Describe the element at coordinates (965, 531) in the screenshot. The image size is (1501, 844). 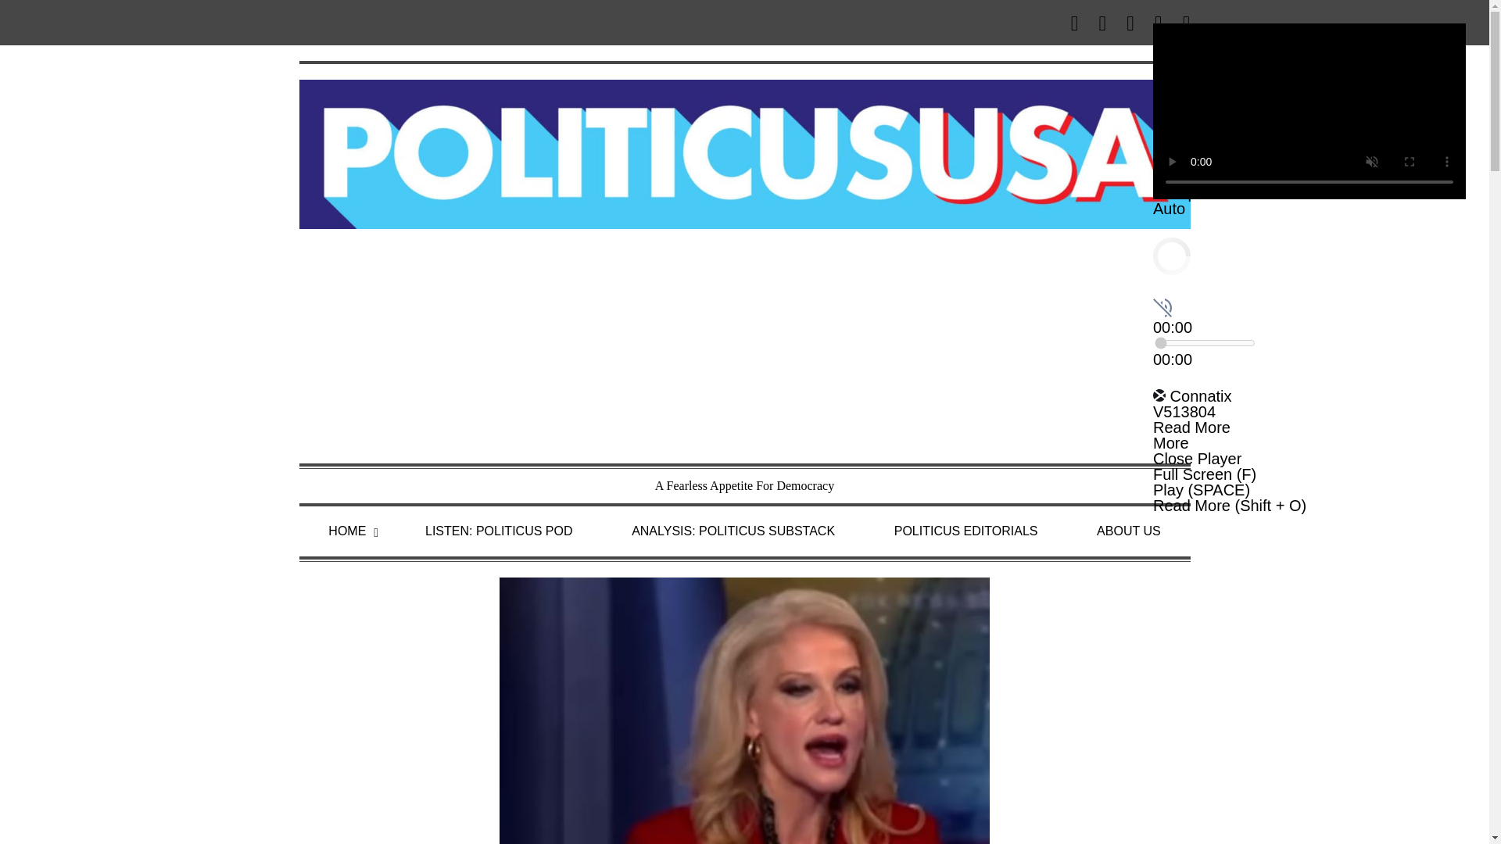
I see `POLITICUS EDITORIALS` at that location.